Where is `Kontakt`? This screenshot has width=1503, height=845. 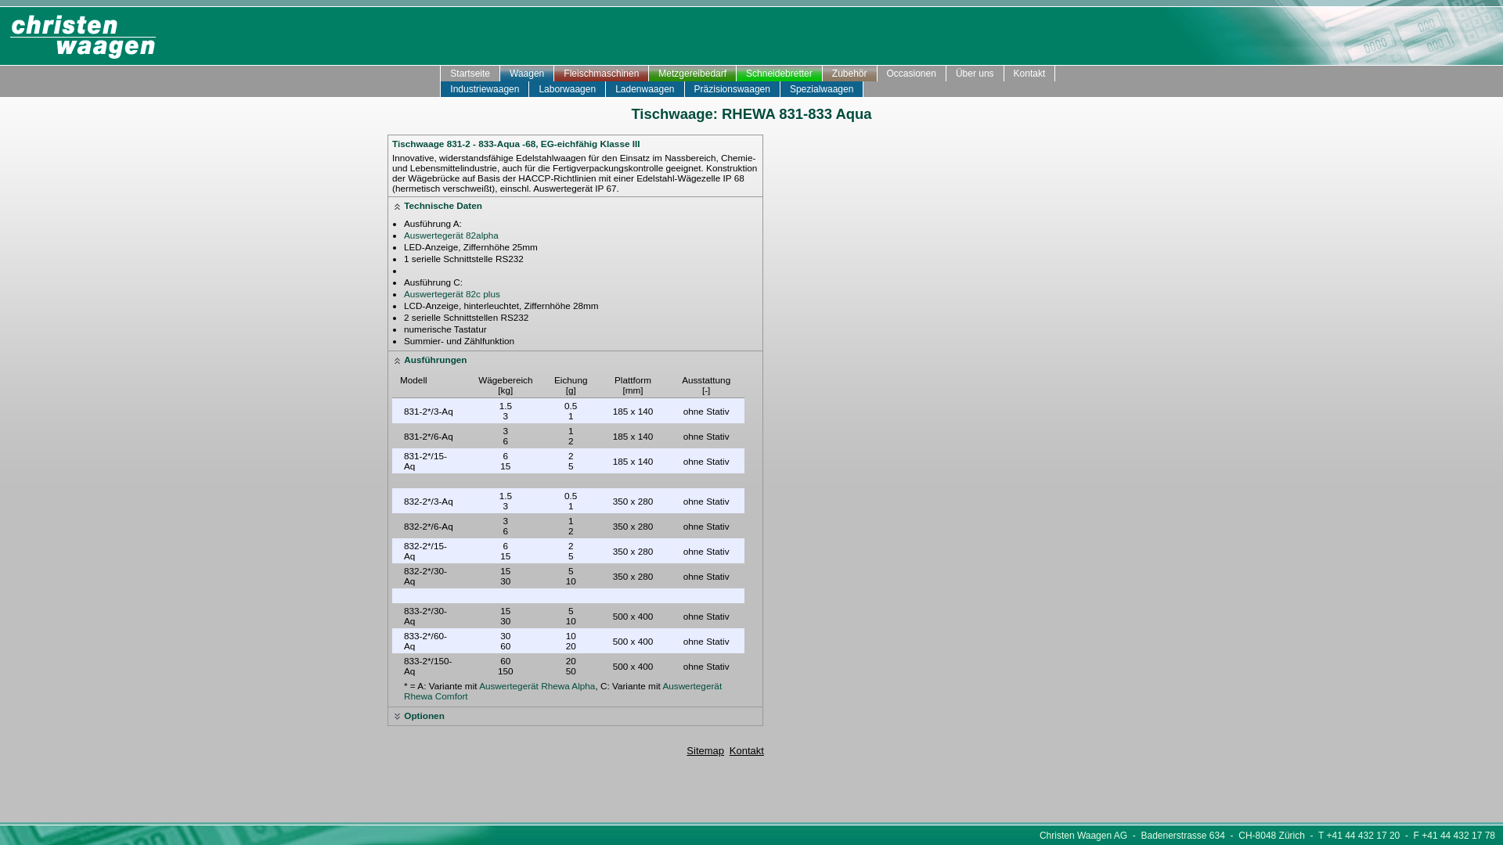
Kontakt is located at coordinates (747, 751).